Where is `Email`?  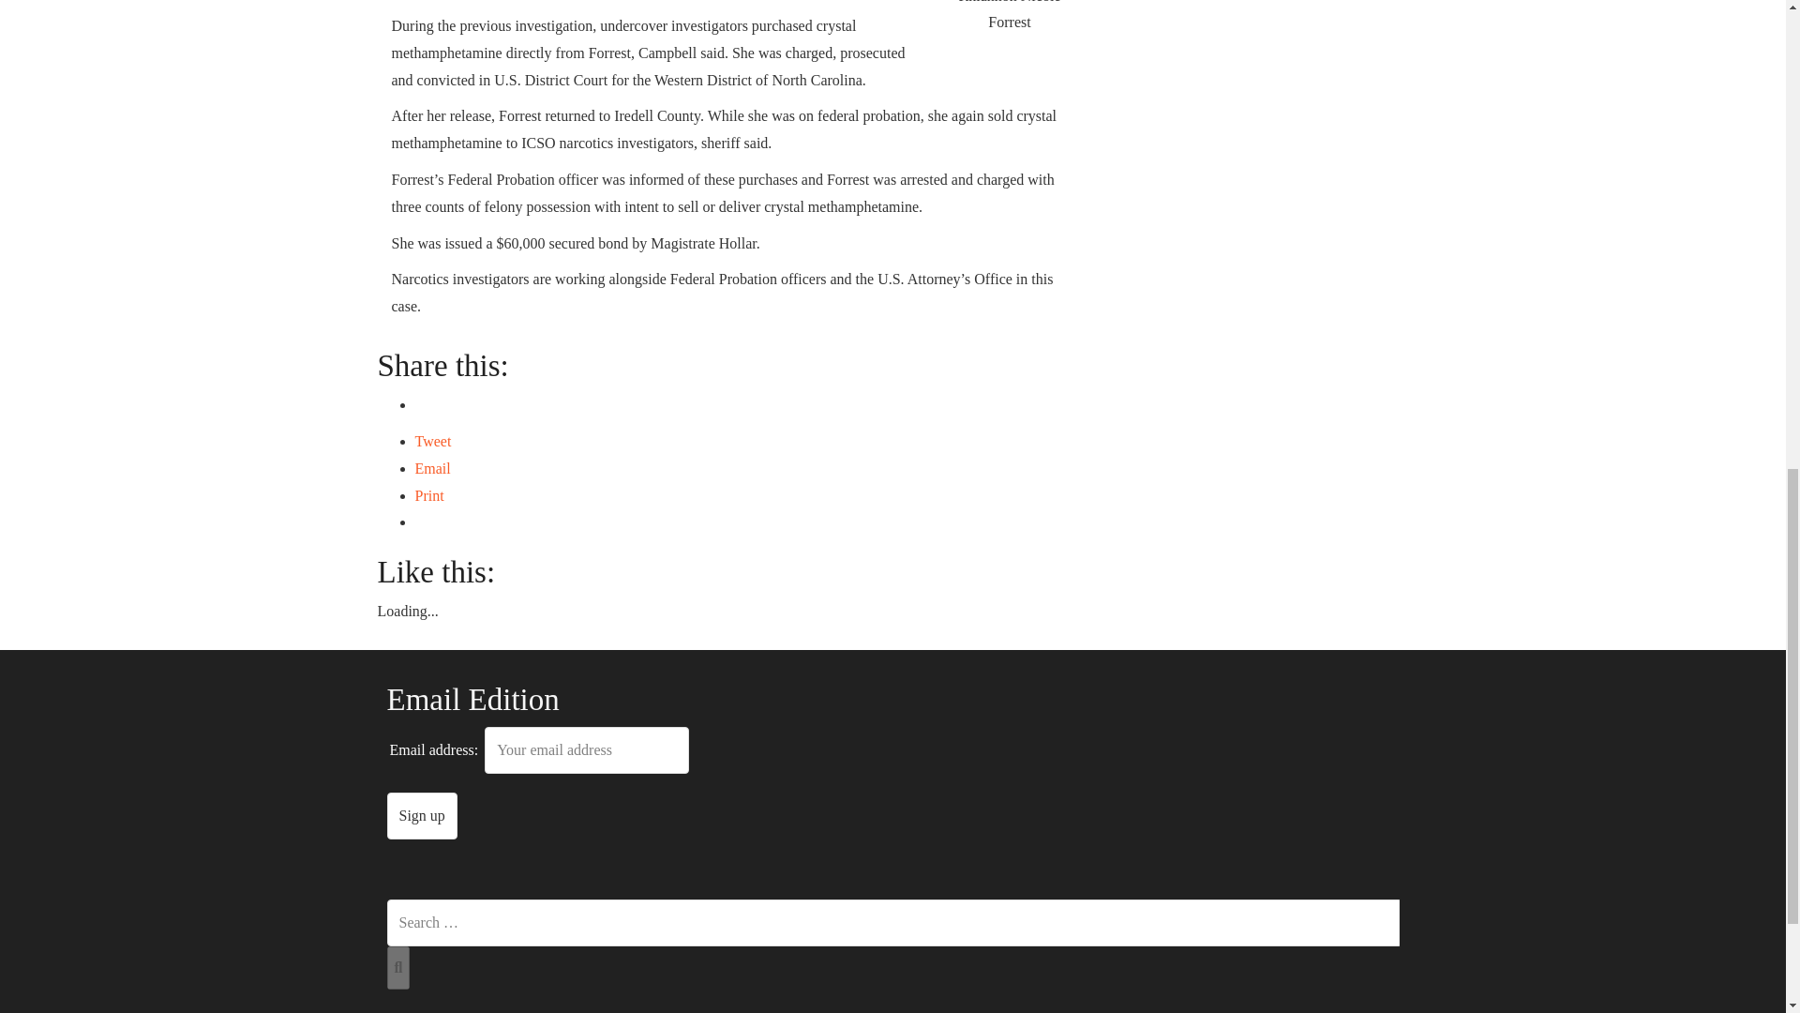 Email is located at coordinates (431, 468).